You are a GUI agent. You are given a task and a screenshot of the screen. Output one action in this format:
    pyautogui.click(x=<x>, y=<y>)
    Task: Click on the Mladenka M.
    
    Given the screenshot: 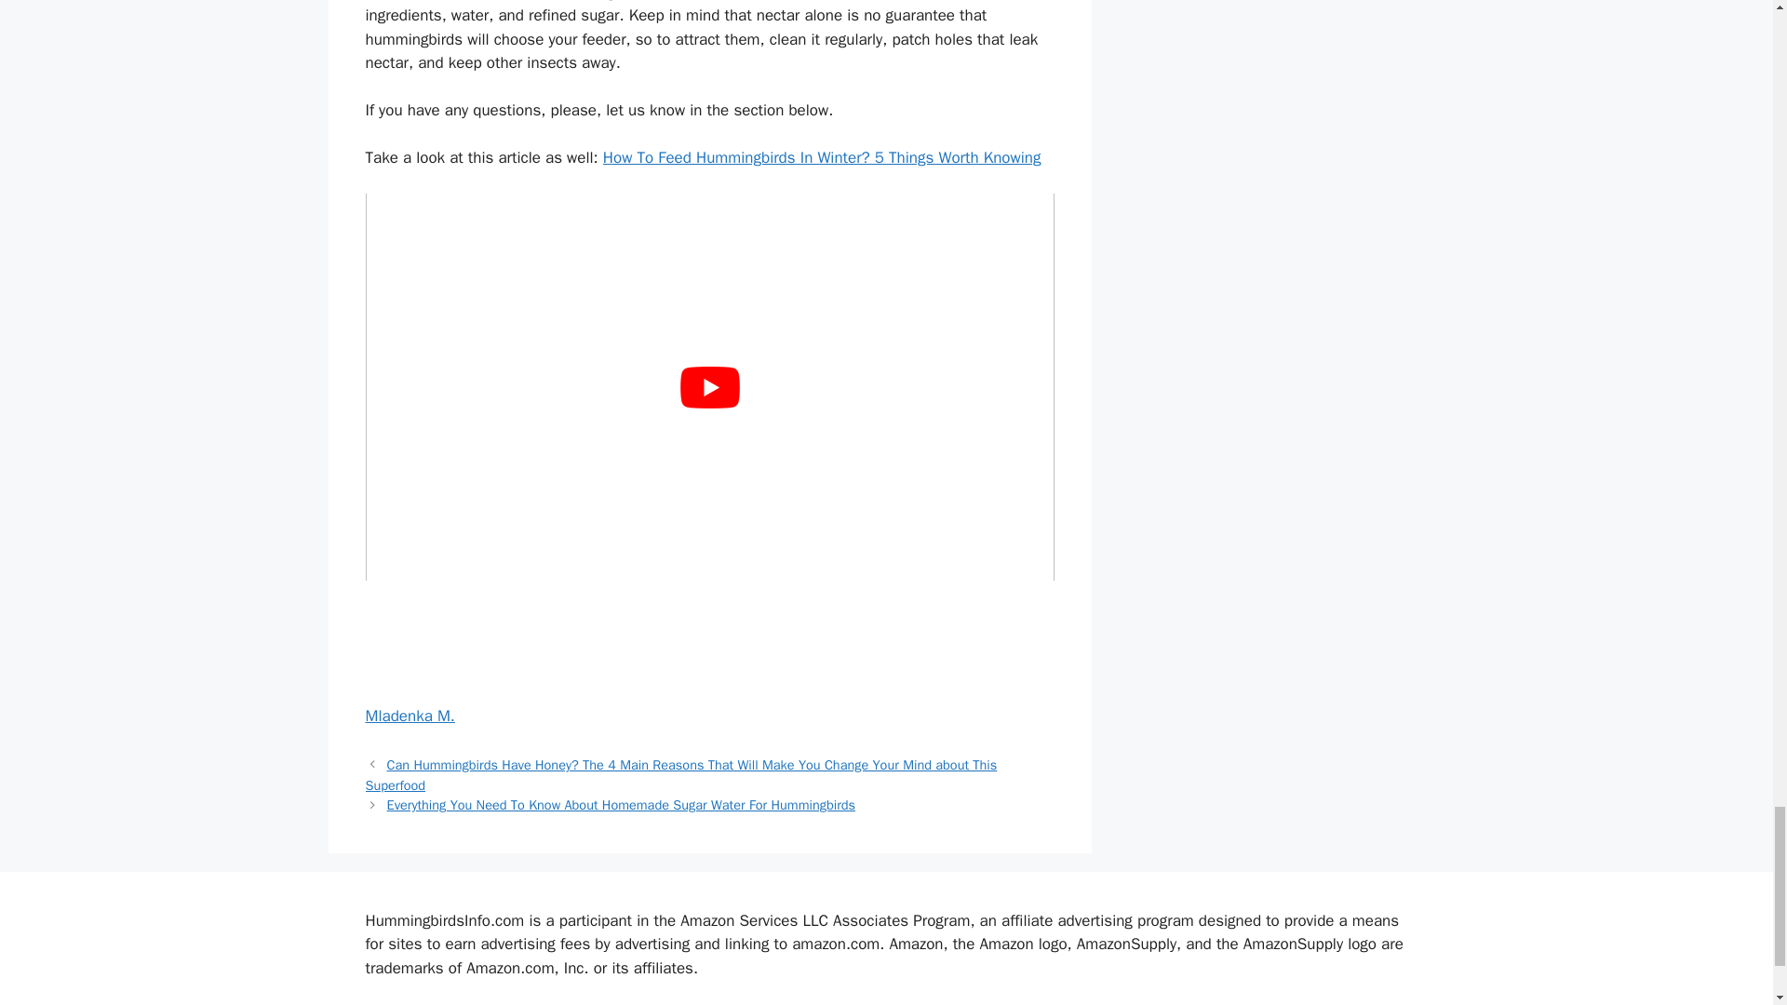 What is the action you would take?
    pyautogui.click(x=409, y=716)
    